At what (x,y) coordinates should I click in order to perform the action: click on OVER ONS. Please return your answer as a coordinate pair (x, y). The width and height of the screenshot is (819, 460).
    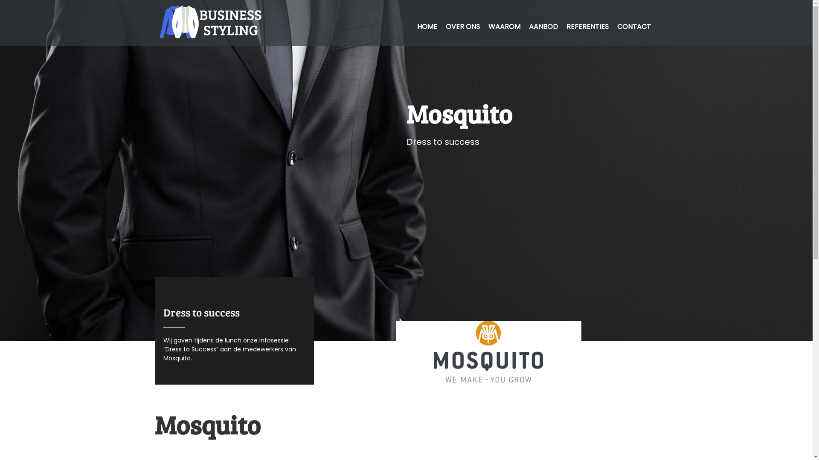
    Looking at the image, I should click on (462, 26).